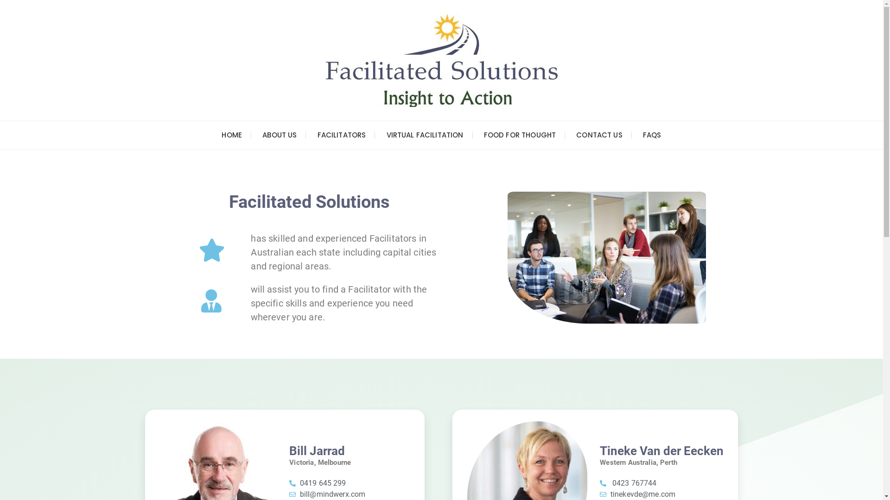 This screenshot has width=890, height=500. What do you see at coordinates (232, 135) in the screenshot?
I see `HOME` at bounding box center [232, 135].